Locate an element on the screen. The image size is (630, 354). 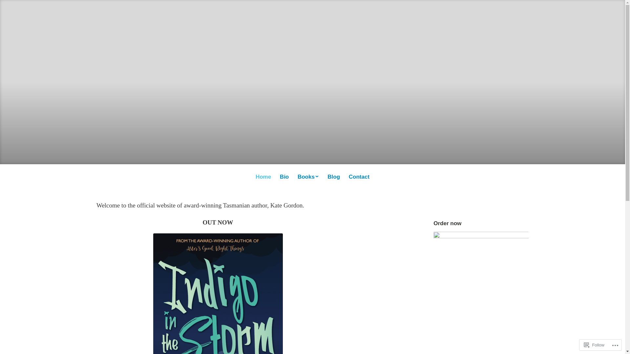
Contact is located at coordinates (359, 177).